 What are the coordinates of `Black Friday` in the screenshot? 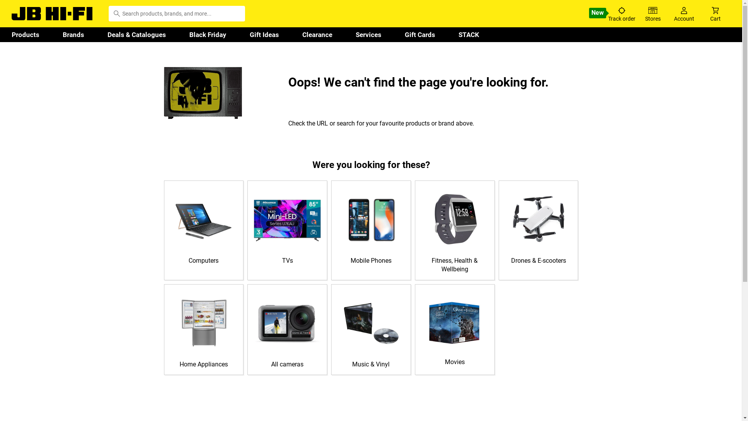 It's located at (208, 35).